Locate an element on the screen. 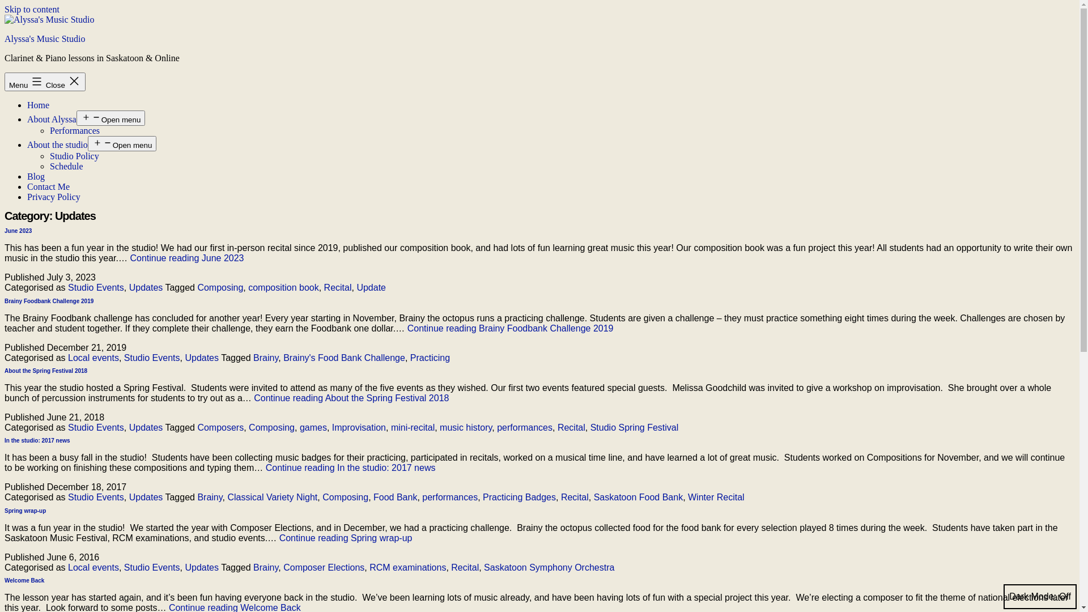 The width and height of the screenshot is (1088, 612). Local events is located at coordinates (93, 358).